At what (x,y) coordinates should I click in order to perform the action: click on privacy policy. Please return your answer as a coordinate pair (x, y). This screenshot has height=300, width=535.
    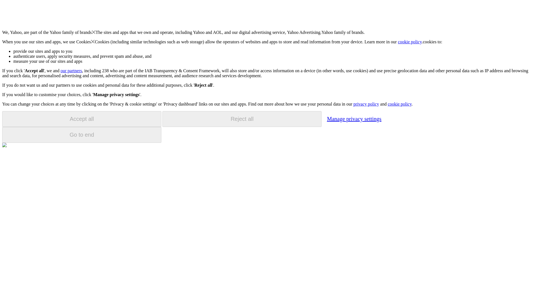
    Looking at the image, I should click on (366, 104).